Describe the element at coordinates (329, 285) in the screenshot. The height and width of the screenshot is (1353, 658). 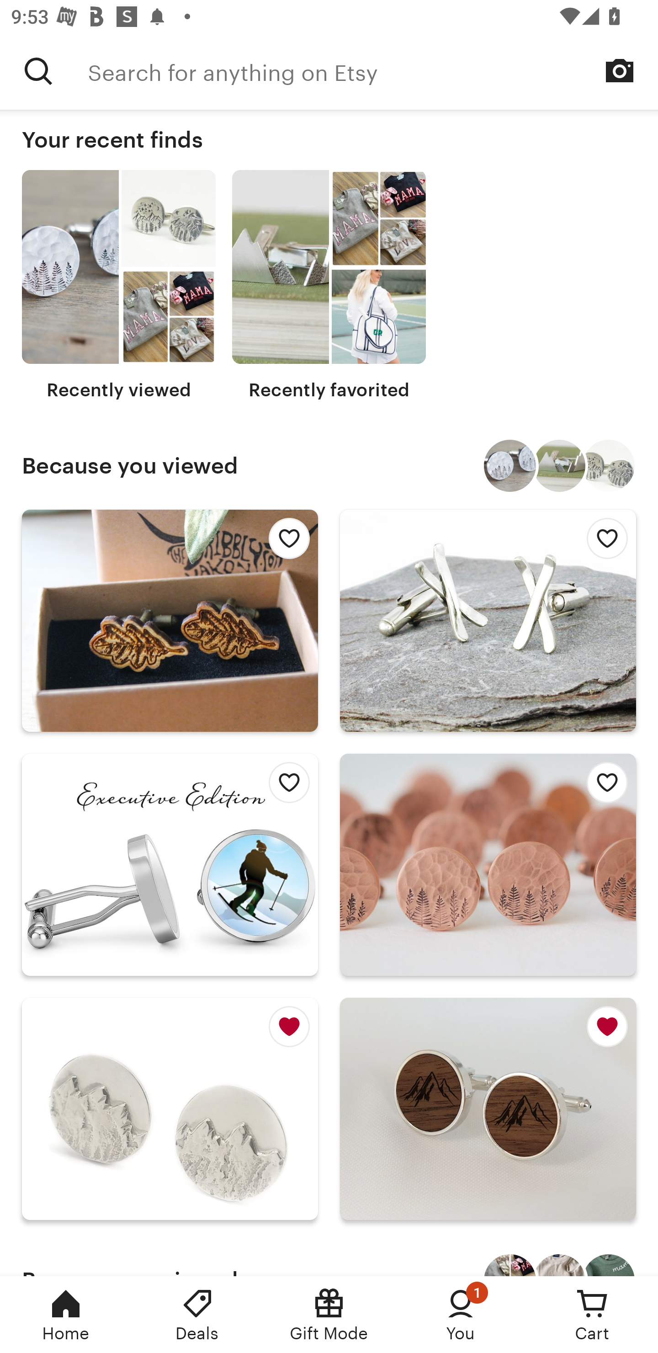
I see `Recently favorited` at that location.